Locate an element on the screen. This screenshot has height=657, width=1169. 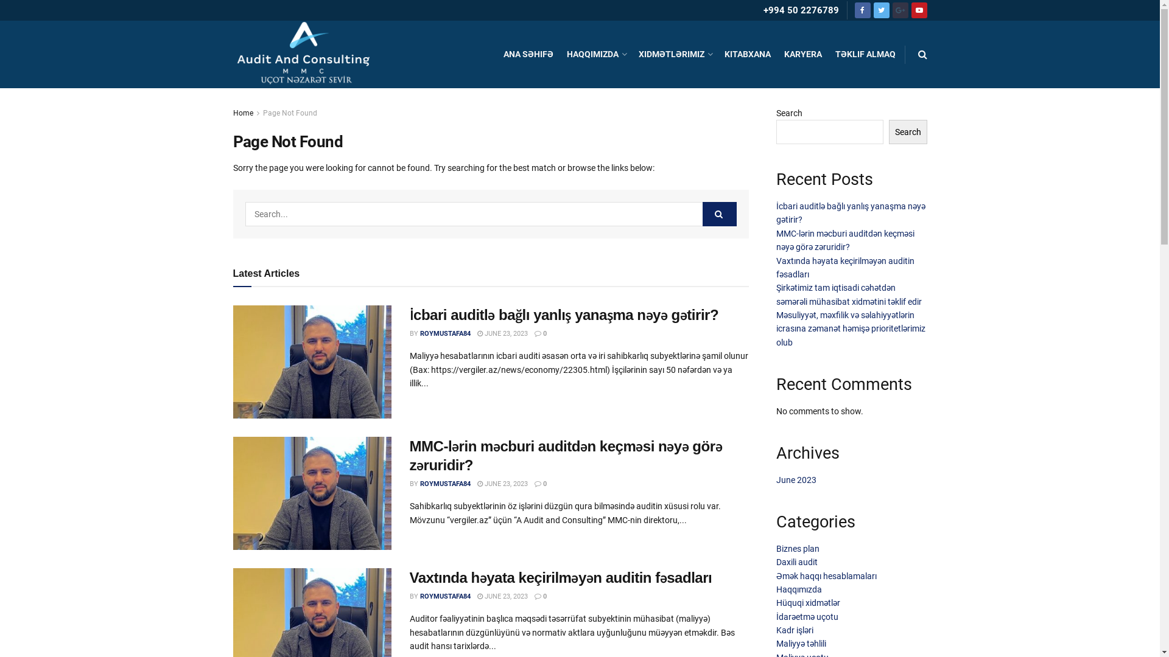
0 is located at coordinates (541, 333).